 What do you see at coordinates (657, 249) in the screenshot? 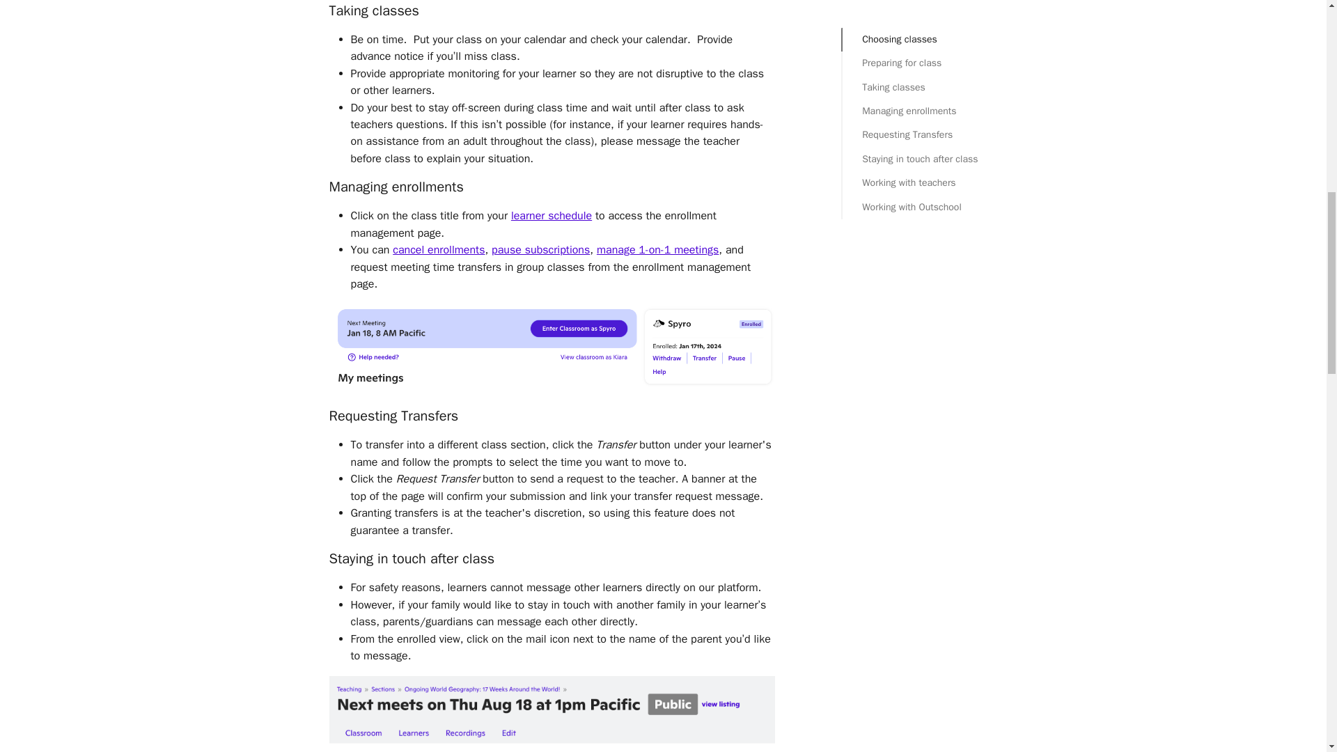
I see `manage 1-on-1 meetings` at bounding box center [657, 249].